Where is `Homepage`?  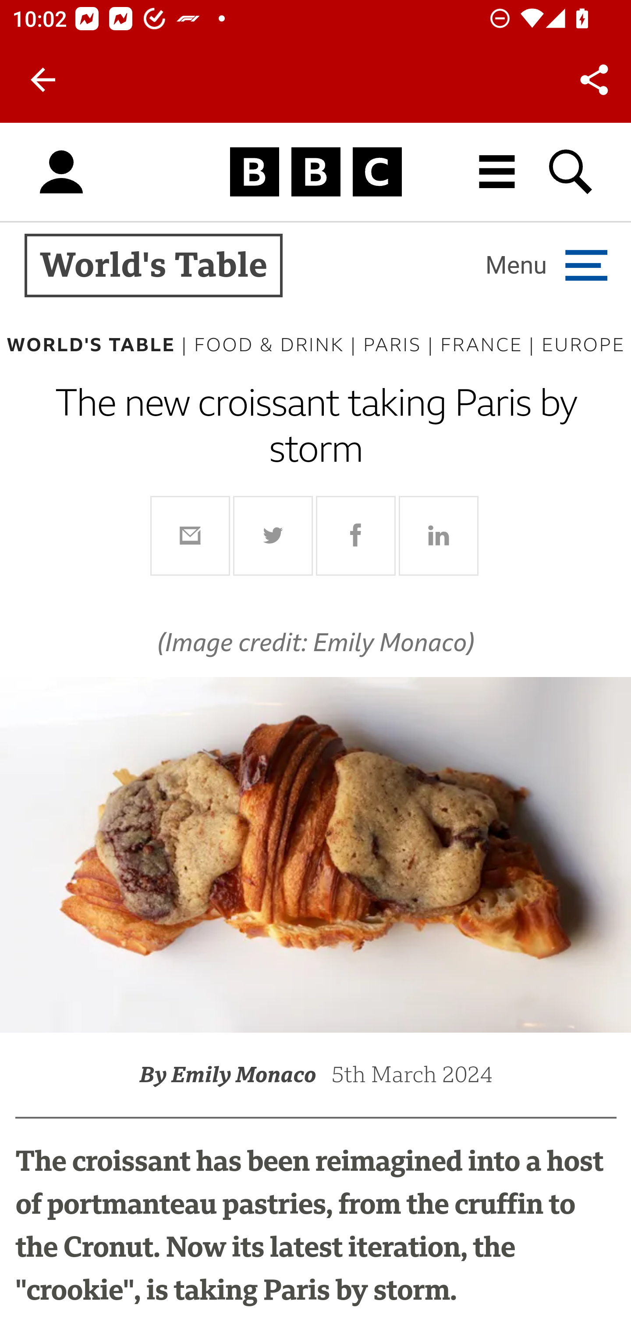 Homepage is located at coordinates (315, 172).